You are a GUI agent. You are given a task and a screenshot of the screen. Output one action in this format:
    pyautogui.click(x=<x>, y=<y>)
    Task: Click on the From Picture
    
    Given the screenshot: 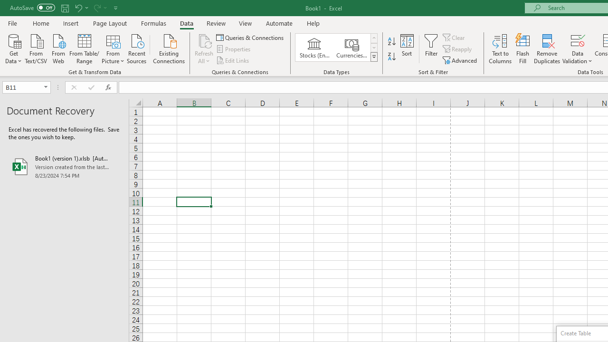 What is the action you would take?
    pyautogui.click(x=113, y=48)
    